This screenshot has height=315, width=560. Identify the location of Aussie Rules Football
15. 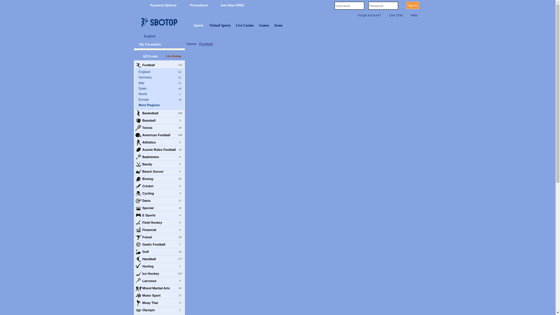
(159, 150).